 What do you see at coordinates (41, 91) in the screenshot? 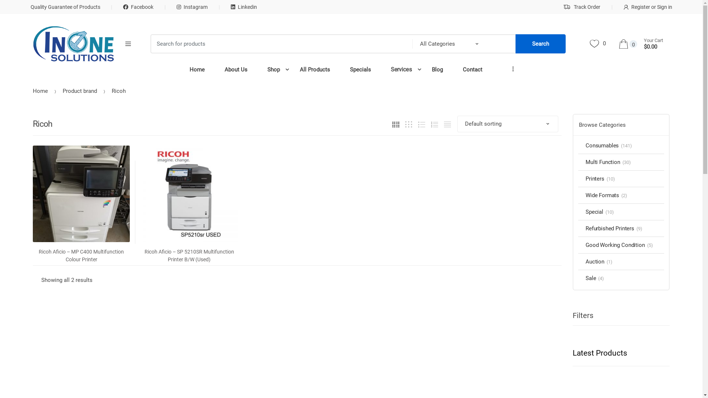
I see `Home` at bounding box center [41, 91].